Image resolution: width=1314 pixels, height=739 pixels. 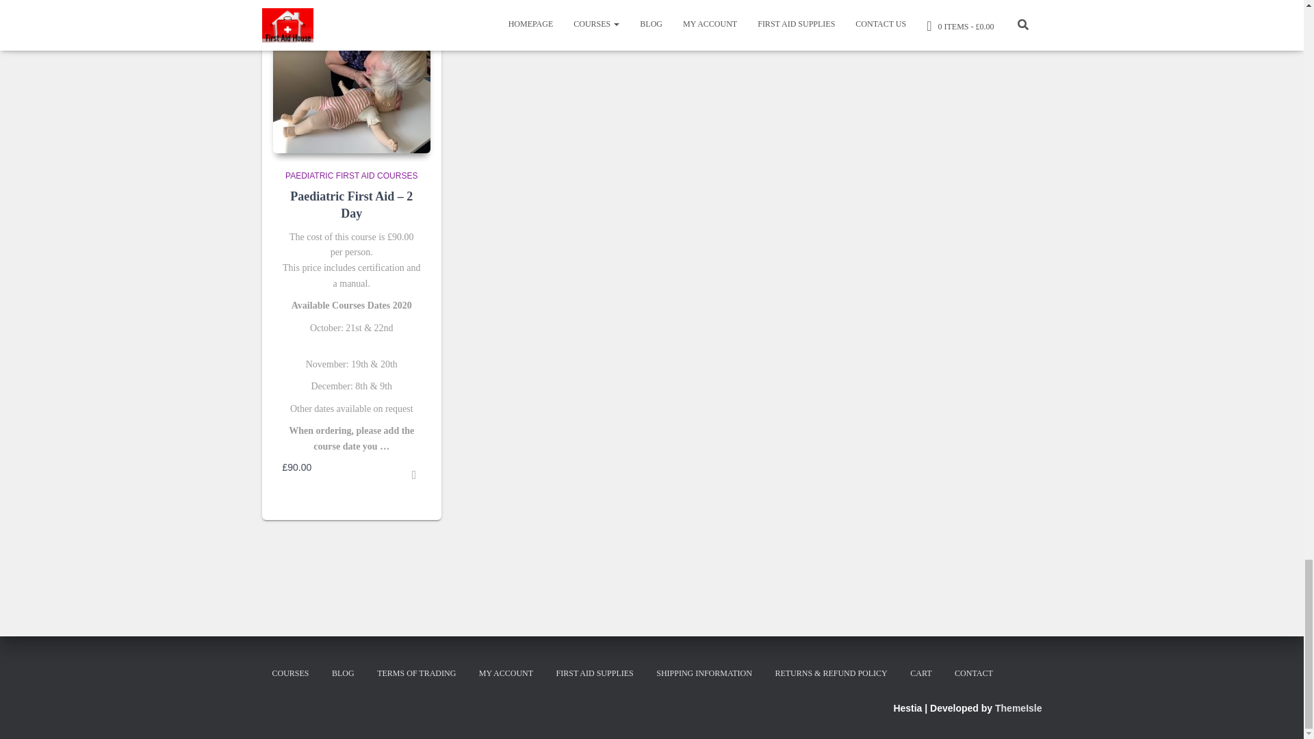 I want to click on MY ACCOUNT, so click(x=506, y=673).